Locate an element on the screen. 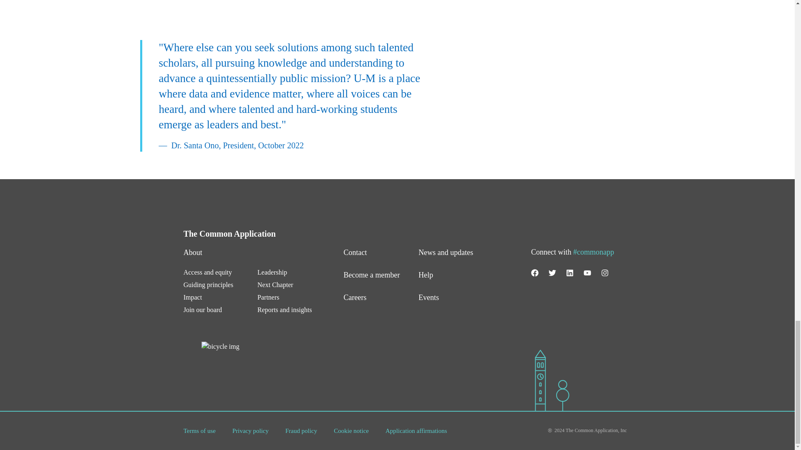  Instagram icon is located at coordinates (605, 272).